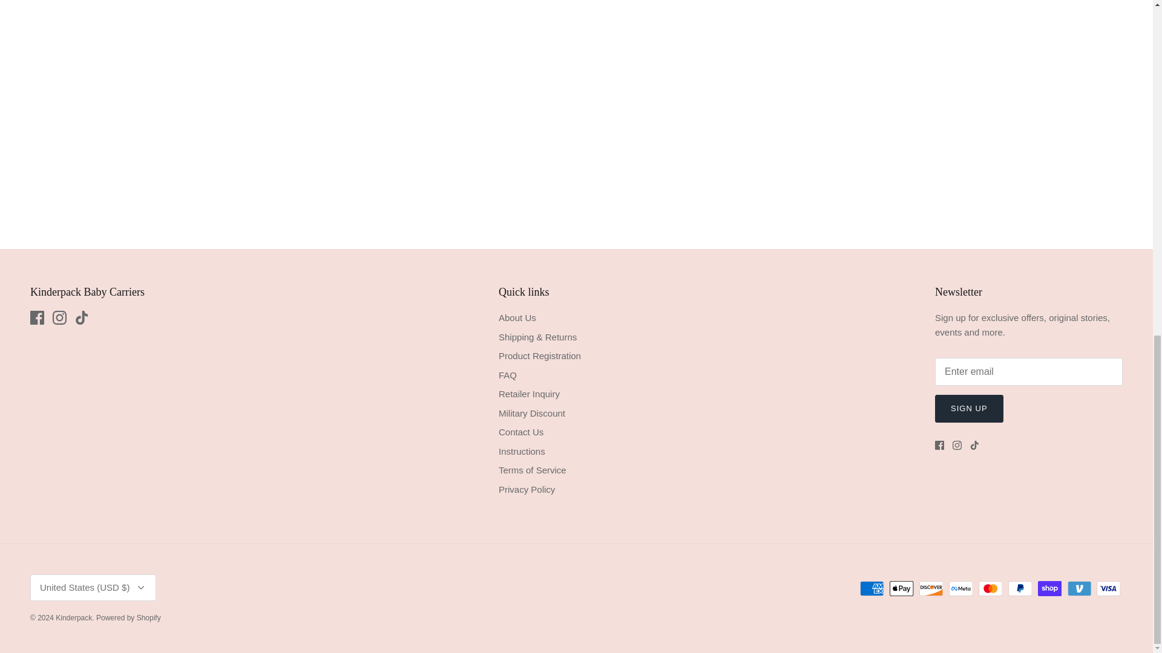 The width and height of the screenshot is (1162, 653). Describe the element at coordinates (1020, 589) in the screenshot. I see `PayPal` at that location.